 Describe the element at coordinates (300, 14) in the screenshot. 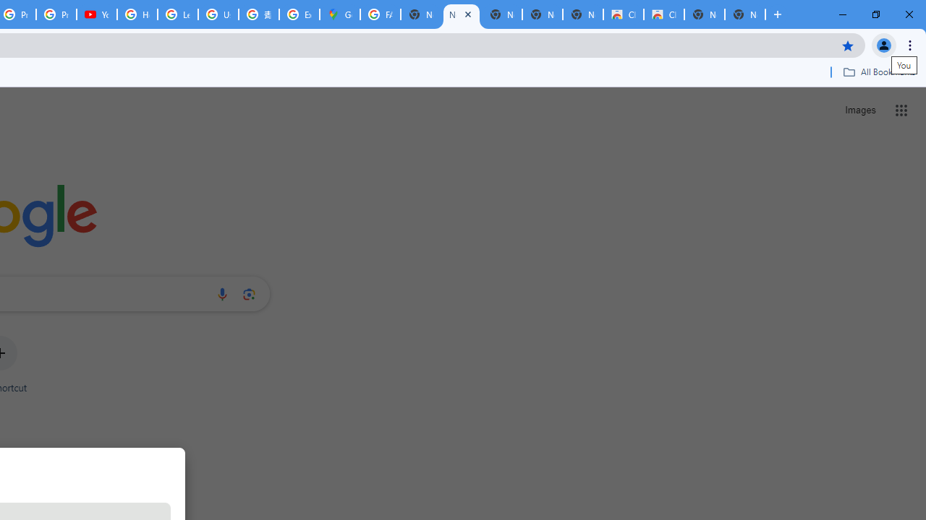

I see `Explore new street-level details - Google Maps Help` at that location.